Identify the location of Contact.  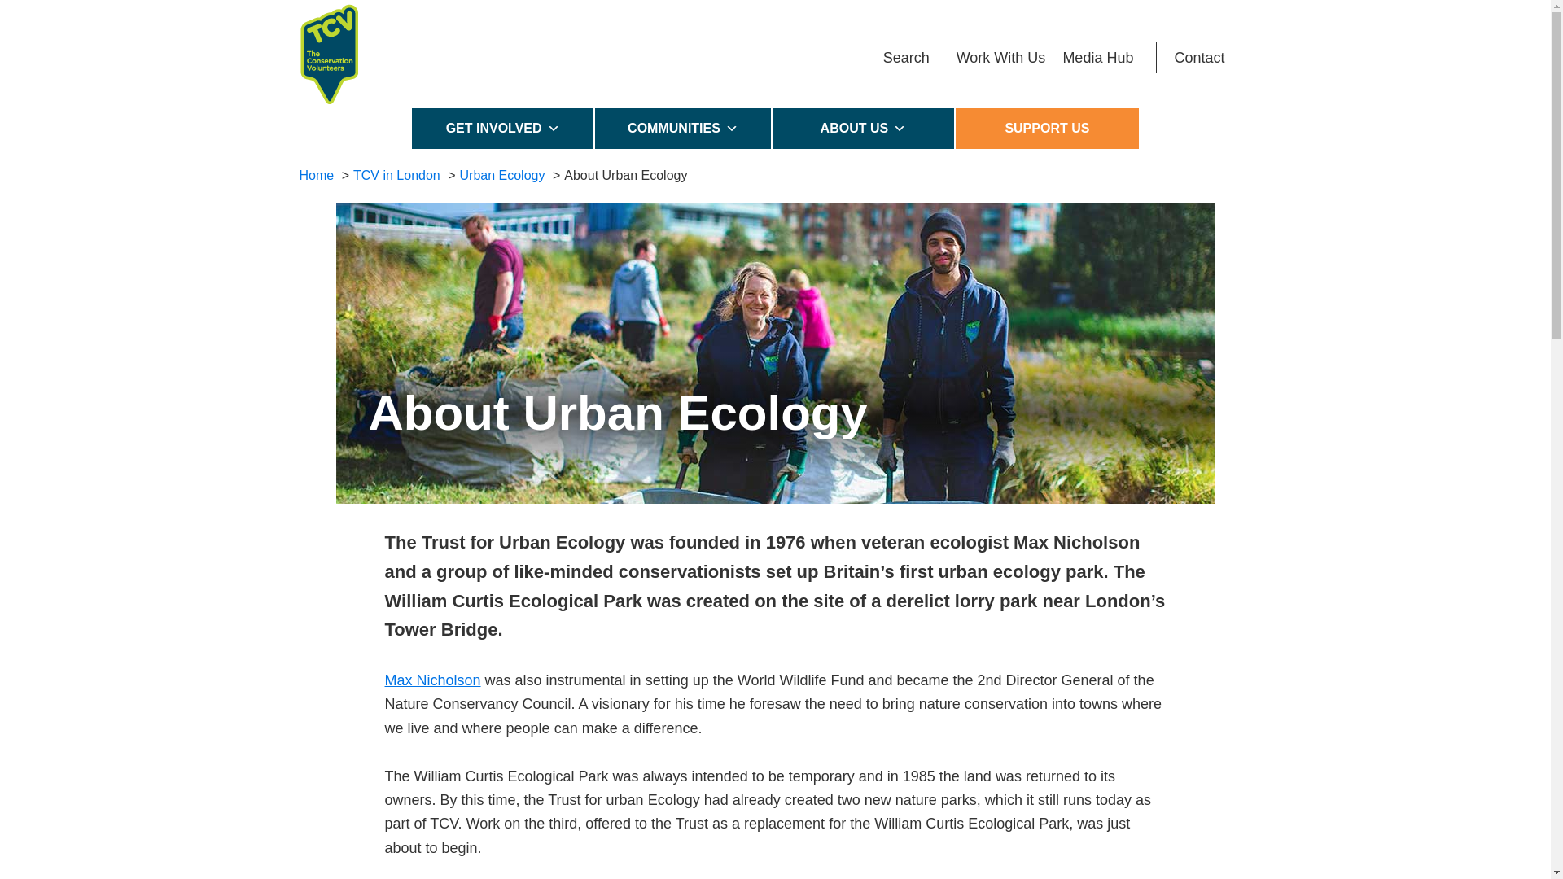
(1199, 57).